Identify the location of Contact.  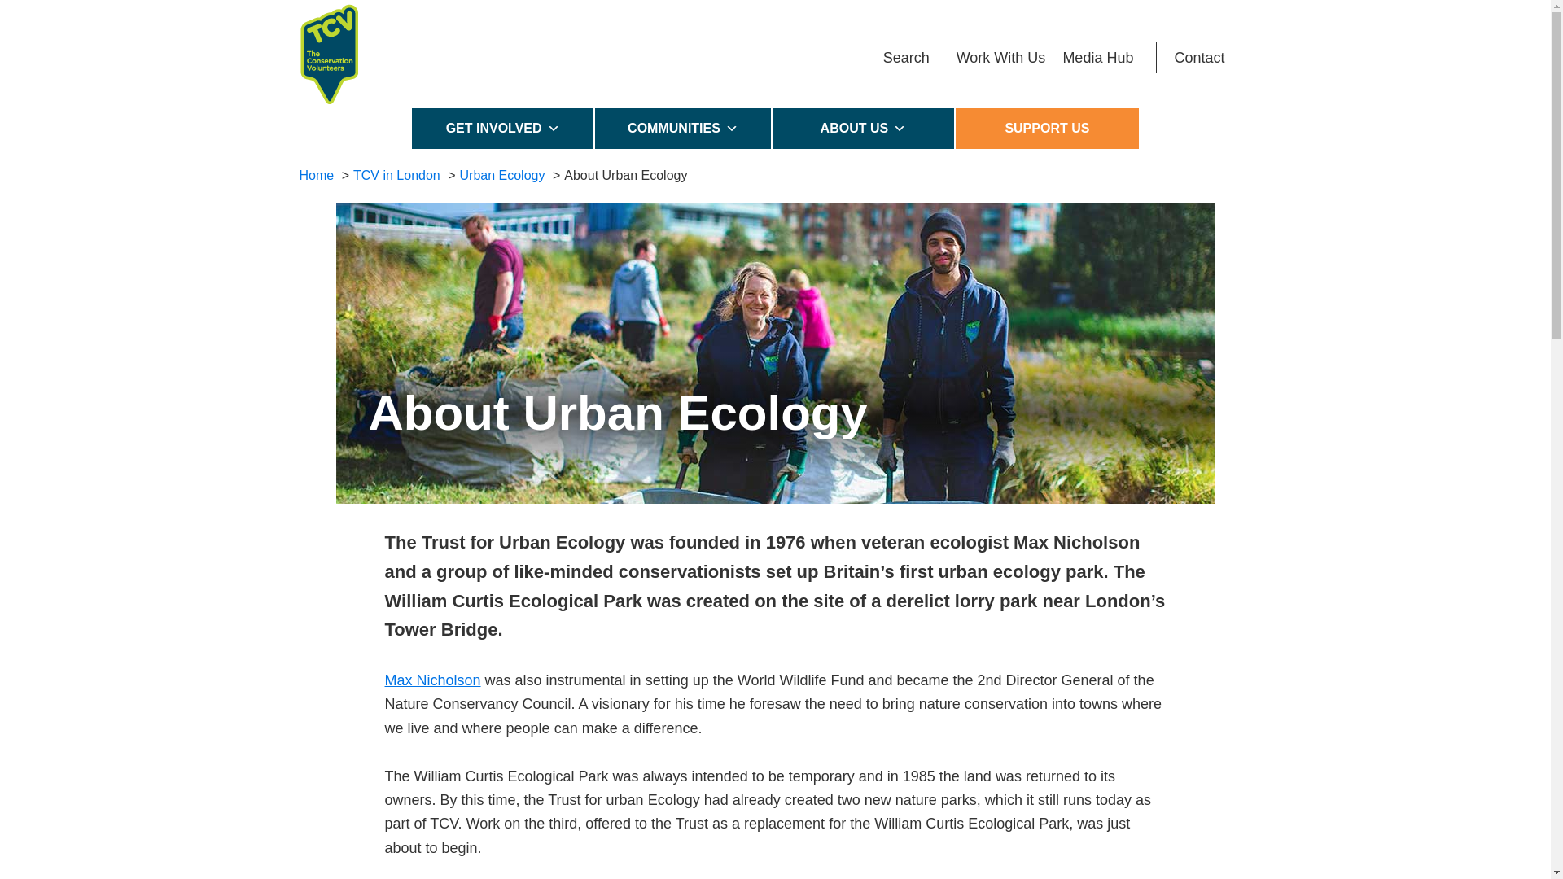
(1199, 57).